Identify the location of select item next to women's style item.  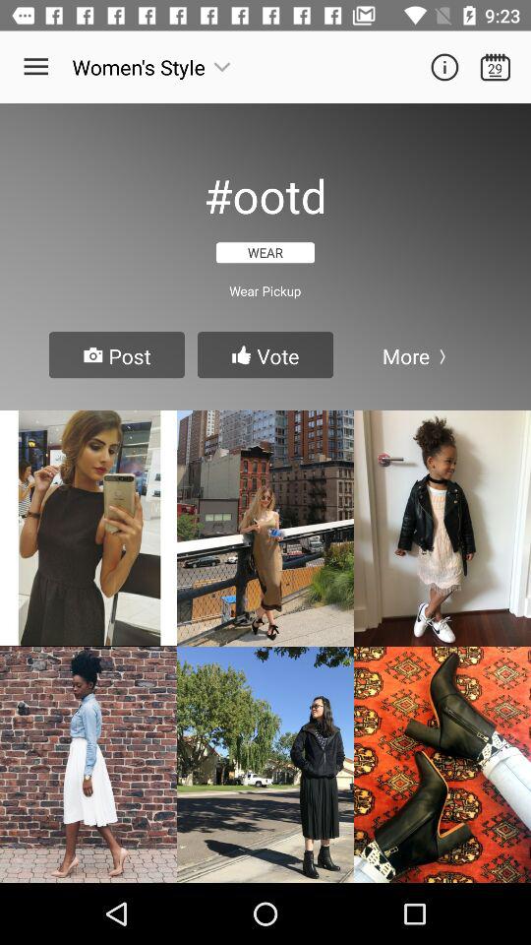
(35, 67).